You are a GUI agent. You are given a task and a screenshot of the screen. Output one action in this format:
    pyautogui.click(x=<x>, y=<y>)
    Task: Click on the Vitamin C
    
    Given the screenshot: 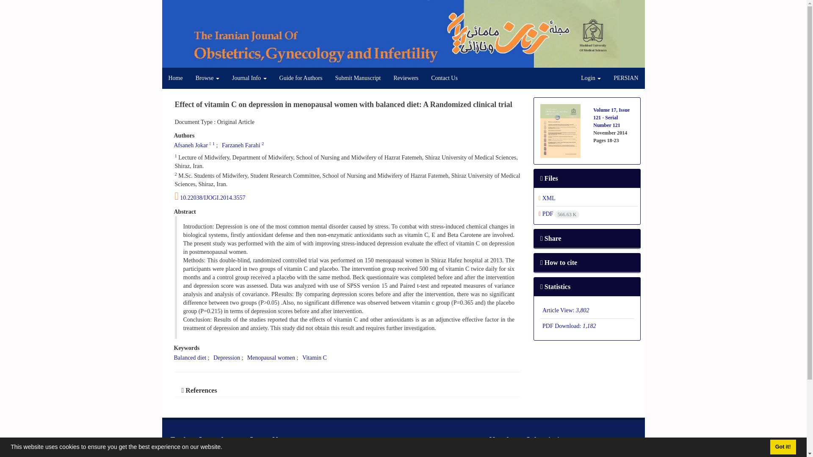 What is the action you would take?
    pyautogui.click(x=314, y=358)
    